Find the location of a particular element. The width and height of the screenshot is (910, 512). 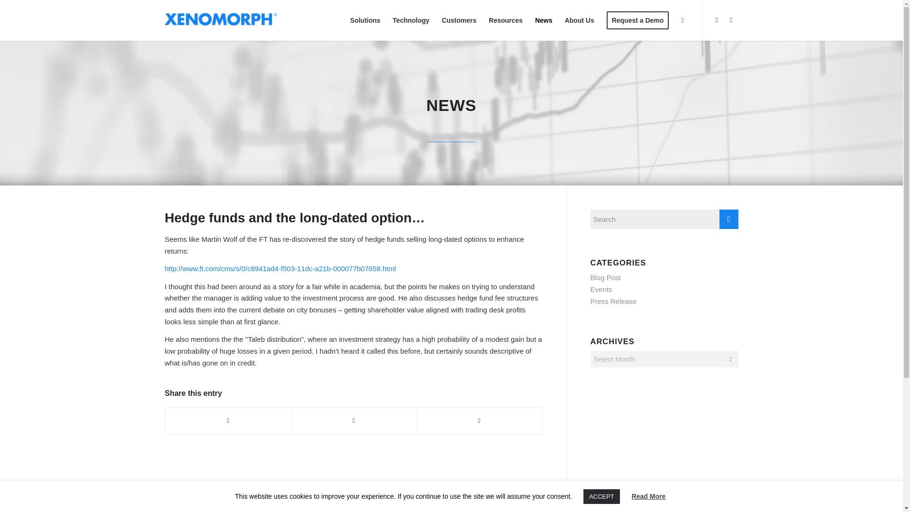

Blog Post is located at coordinates (606, 277).